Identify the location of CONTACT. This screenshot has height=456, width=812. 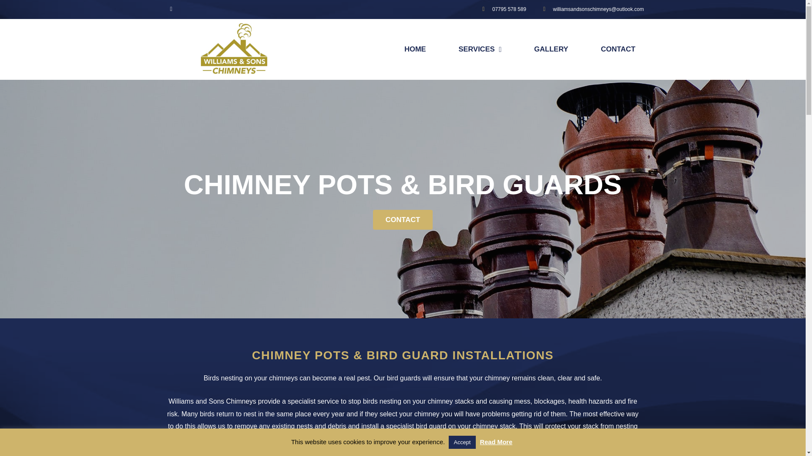
(618, 49).